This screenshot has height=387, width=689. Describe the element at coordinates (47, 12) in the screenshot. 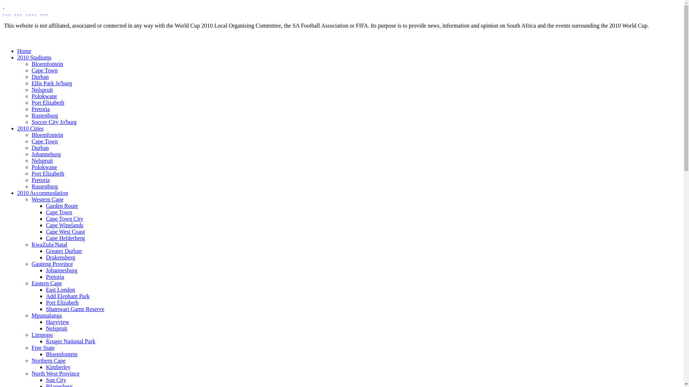

I see ` ` at that location.